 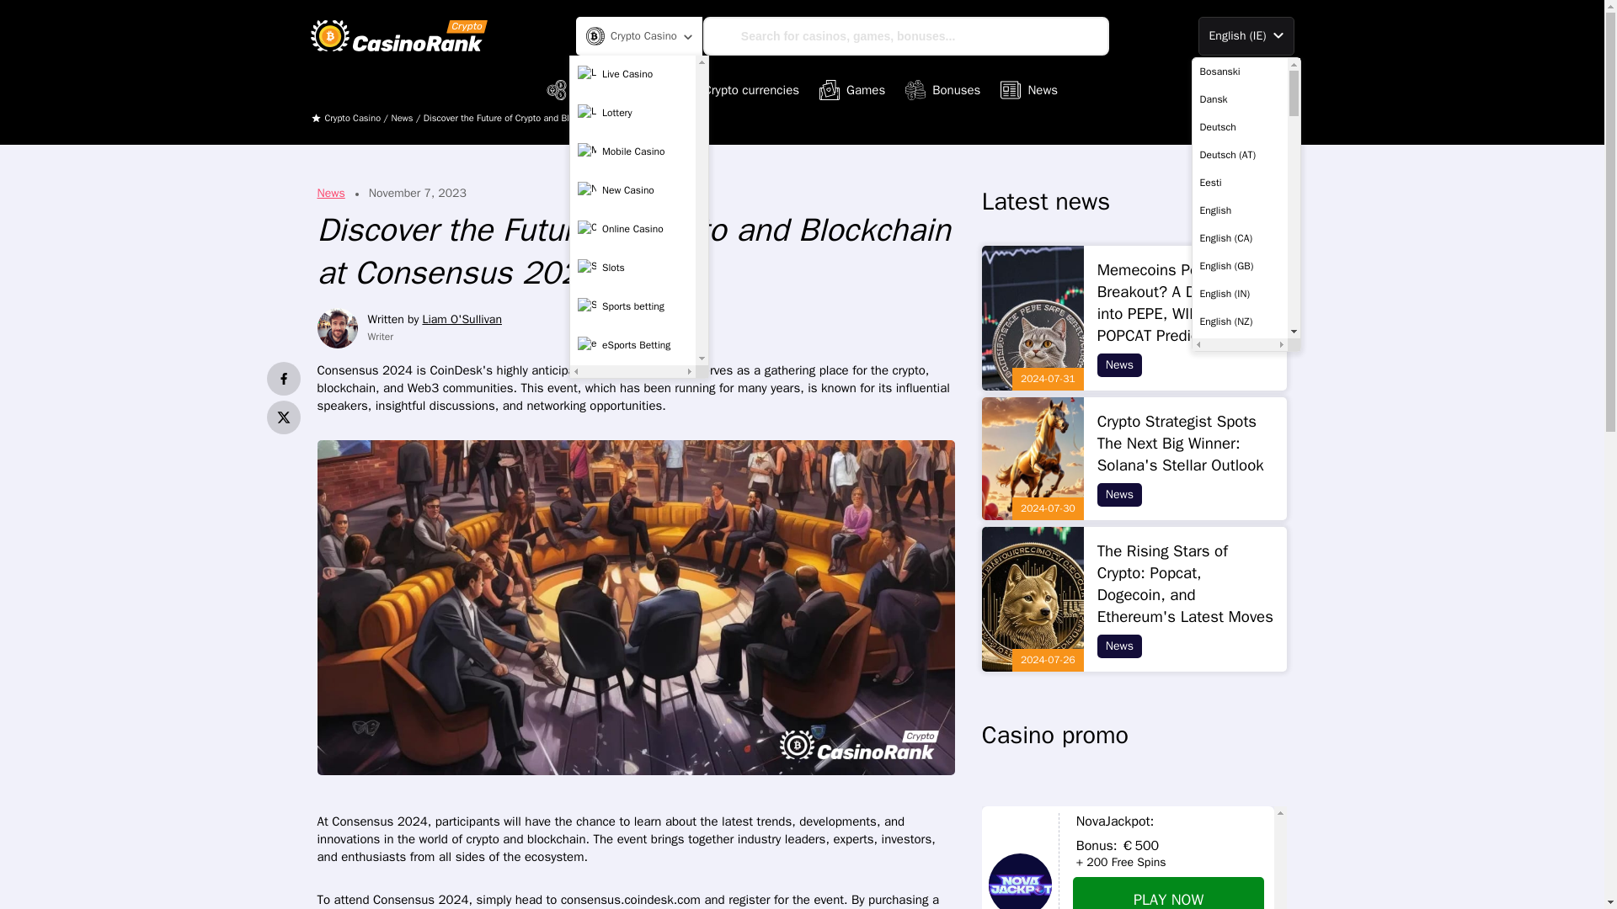 I want to click on Mobile Casino, so click(x=632, y=151).